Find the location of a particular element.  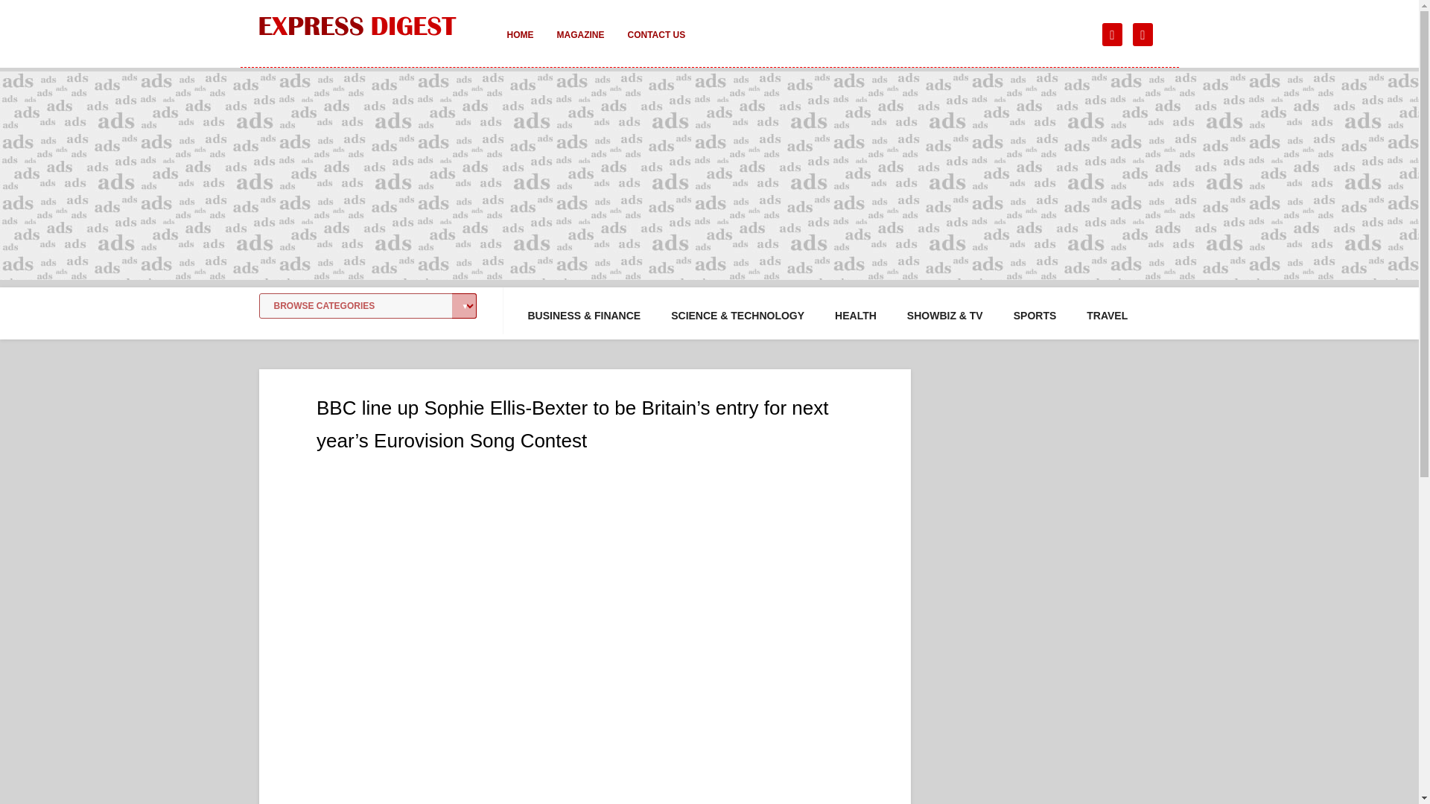

CONTACT US is located at coordinates (655, 45).